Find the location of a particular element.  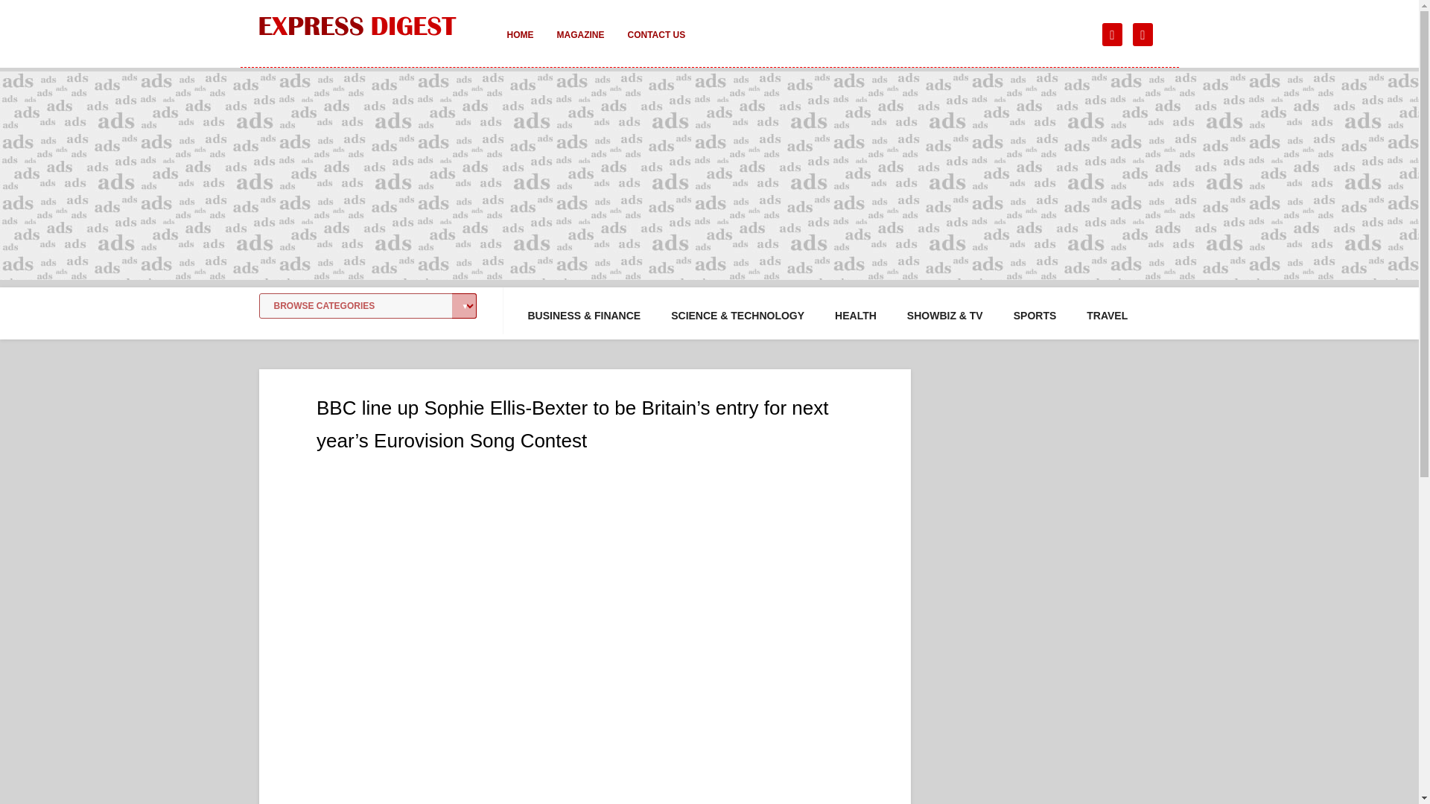

CONTACT US is located at coordinates (655, 45).